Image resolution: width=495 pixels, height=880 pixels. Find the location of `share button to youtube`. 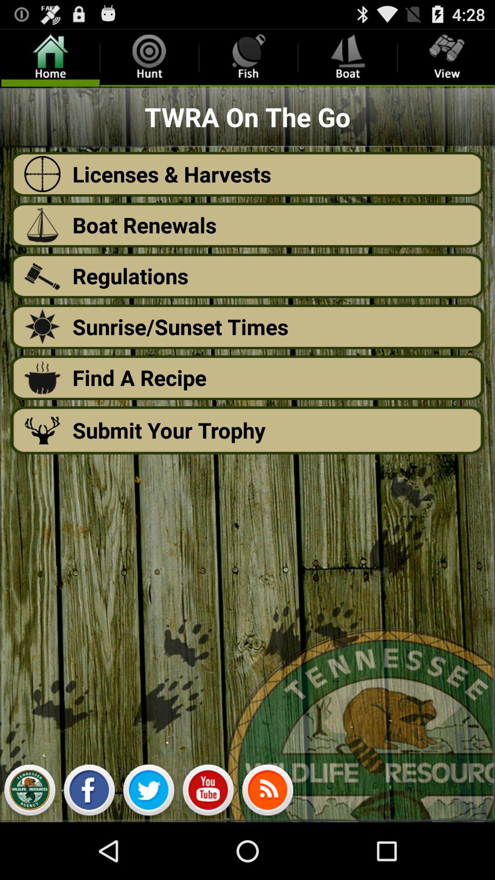

share button to youtube is located at coordinates (208, 792).